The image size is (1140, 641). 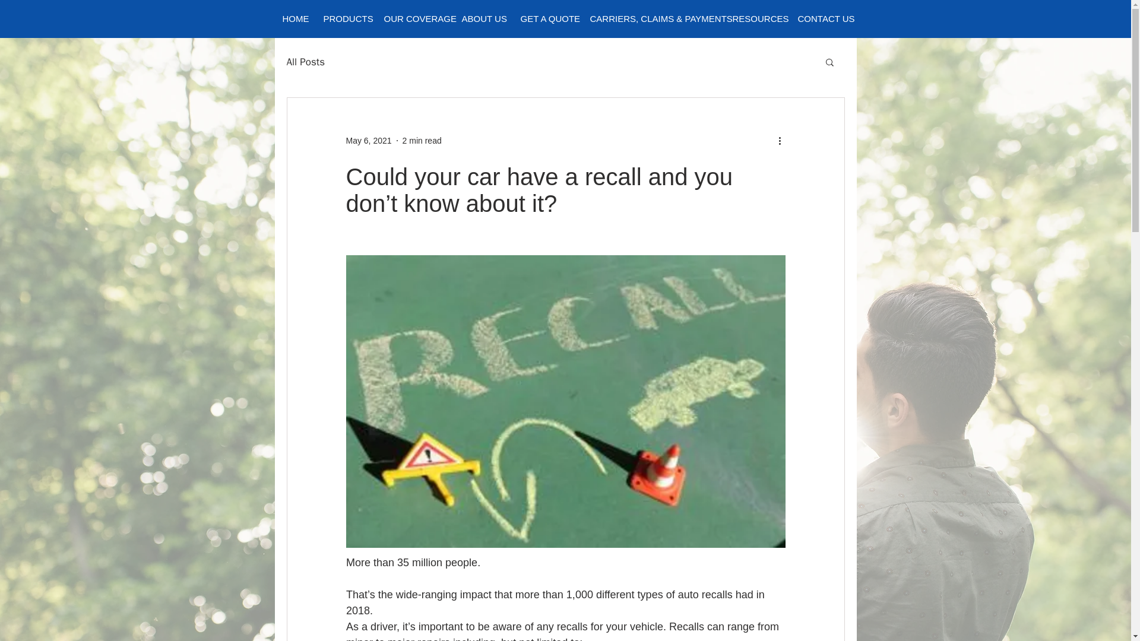 I want to click on RESOURCES, so click(x=756, y=19).